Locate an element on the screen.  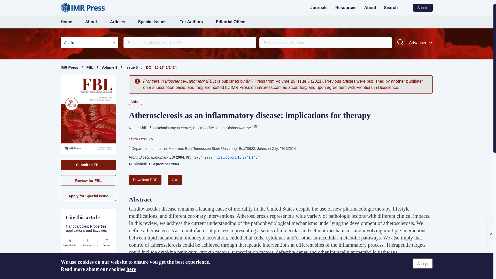
Resources is located at coordinates (346, 7).